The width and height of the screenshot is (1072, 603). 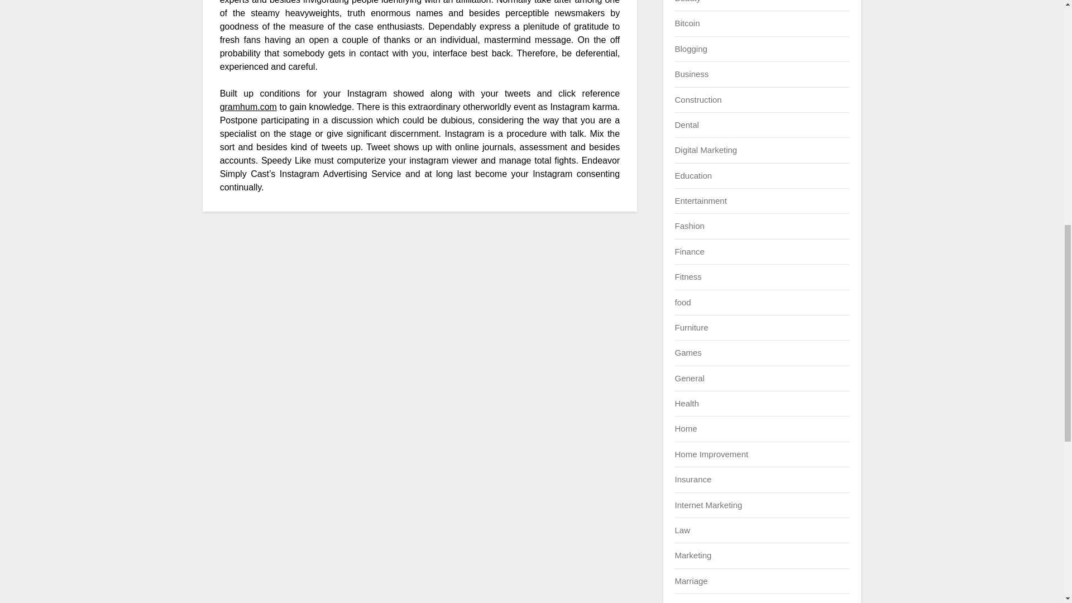 What do you see at coordinates (708, 505) in the screenshot?
I see `Internet Marketing` at bounding box center [708, 505].